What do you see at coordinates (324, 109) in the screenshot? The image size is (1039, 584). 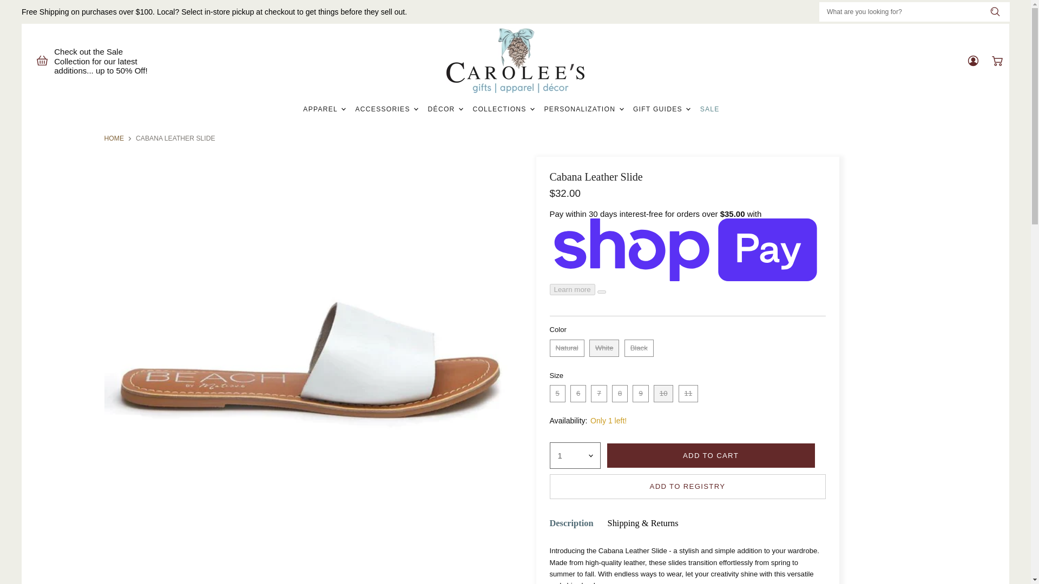 I see `APPAREL` at bounding box center [324, 109].